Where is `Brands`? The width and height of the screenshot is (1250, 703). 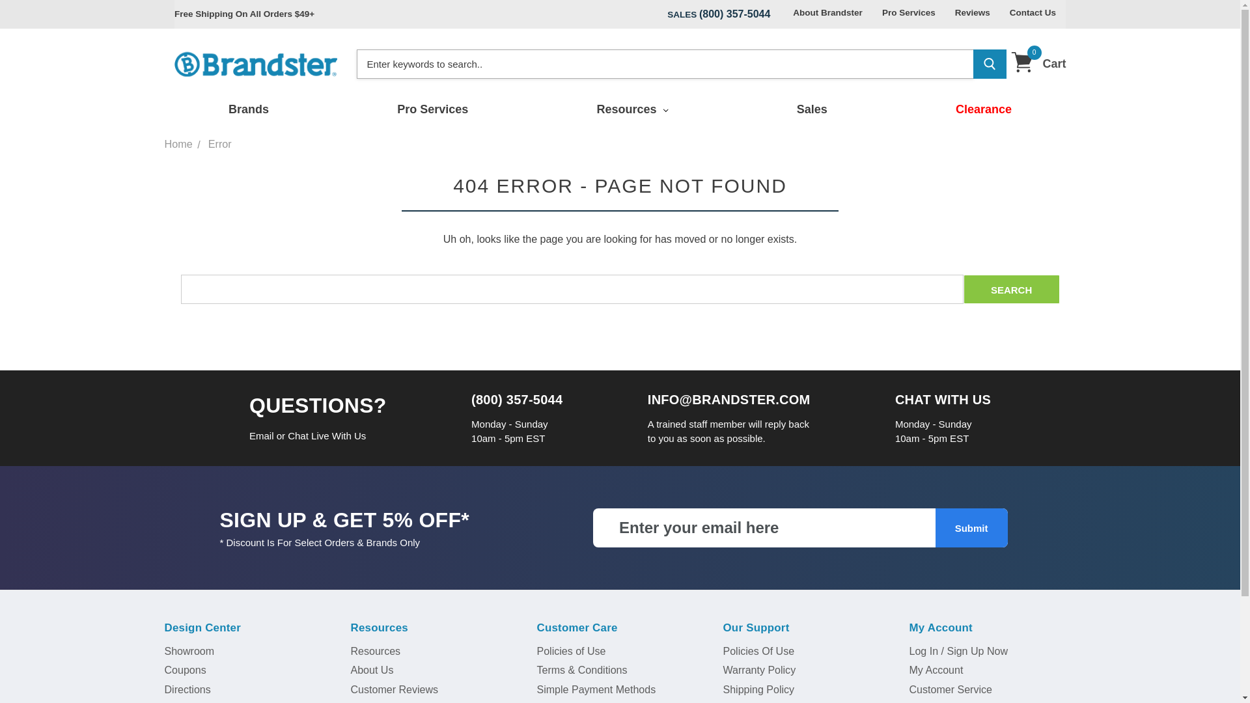
Brands is located at coordinates (1038, 64).